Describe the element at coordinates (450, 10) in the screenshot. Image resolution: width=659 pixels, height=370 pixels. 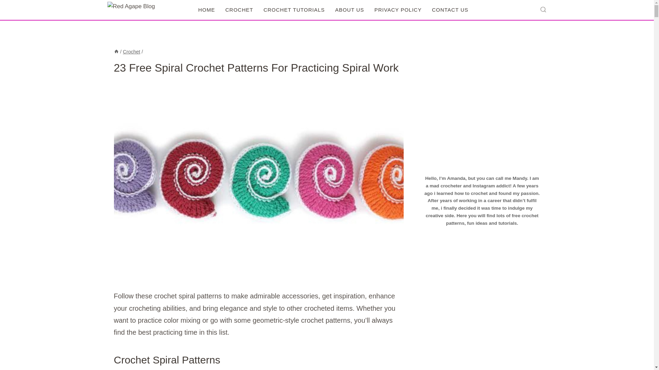
I see `CONTACT US` at that location.